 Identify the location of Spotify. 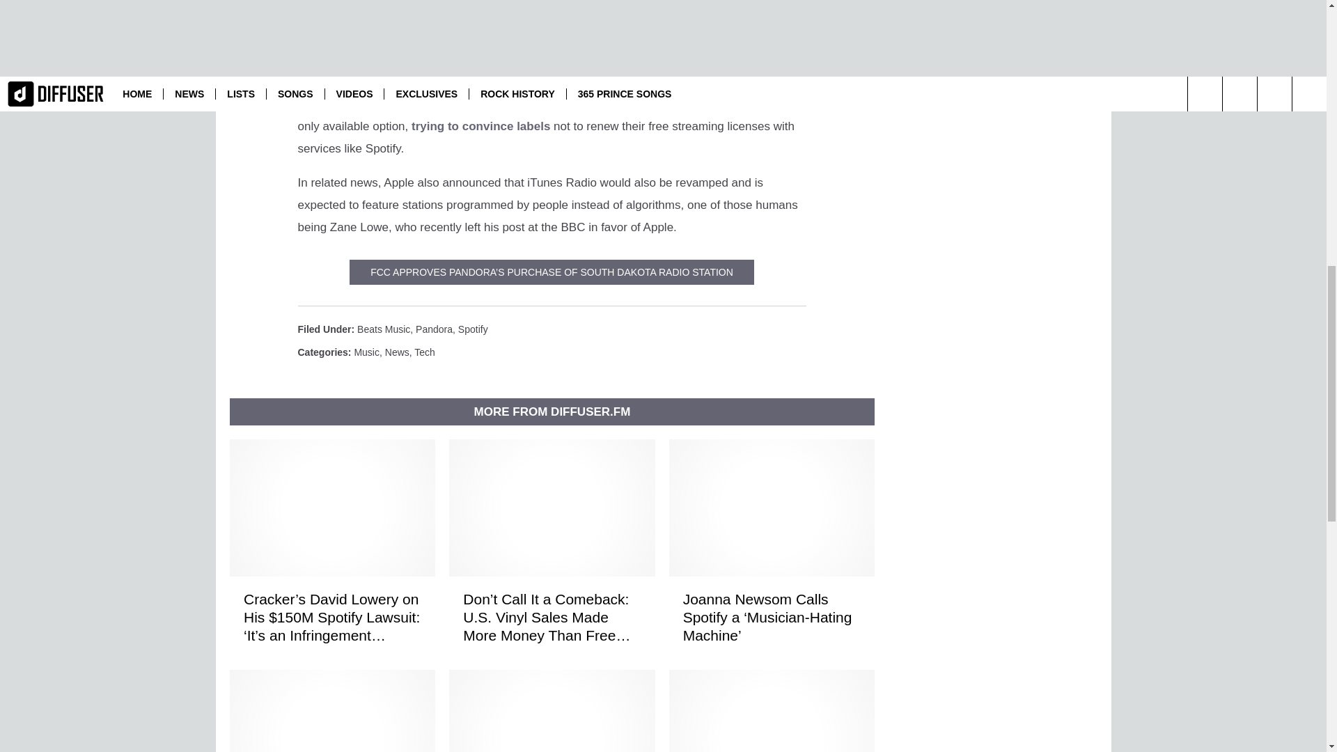
(473, 329).